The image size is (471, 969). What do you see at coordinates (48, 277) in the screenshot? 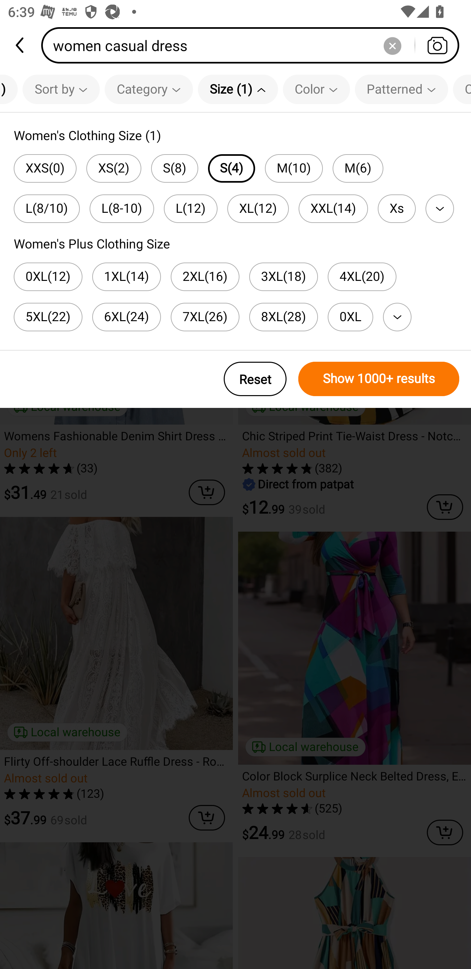
I see `0XL(12)` at bounding box center [48, 277].